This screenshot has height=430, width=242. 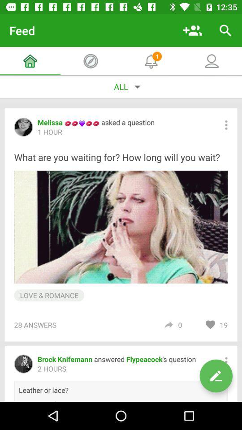 I want to click on select add people icon on a page, so click(x=193, y=30).